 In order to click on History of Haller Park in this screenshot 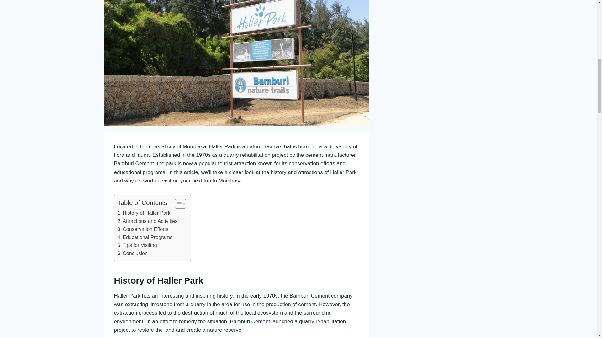, I will do `click(144, 213)`.